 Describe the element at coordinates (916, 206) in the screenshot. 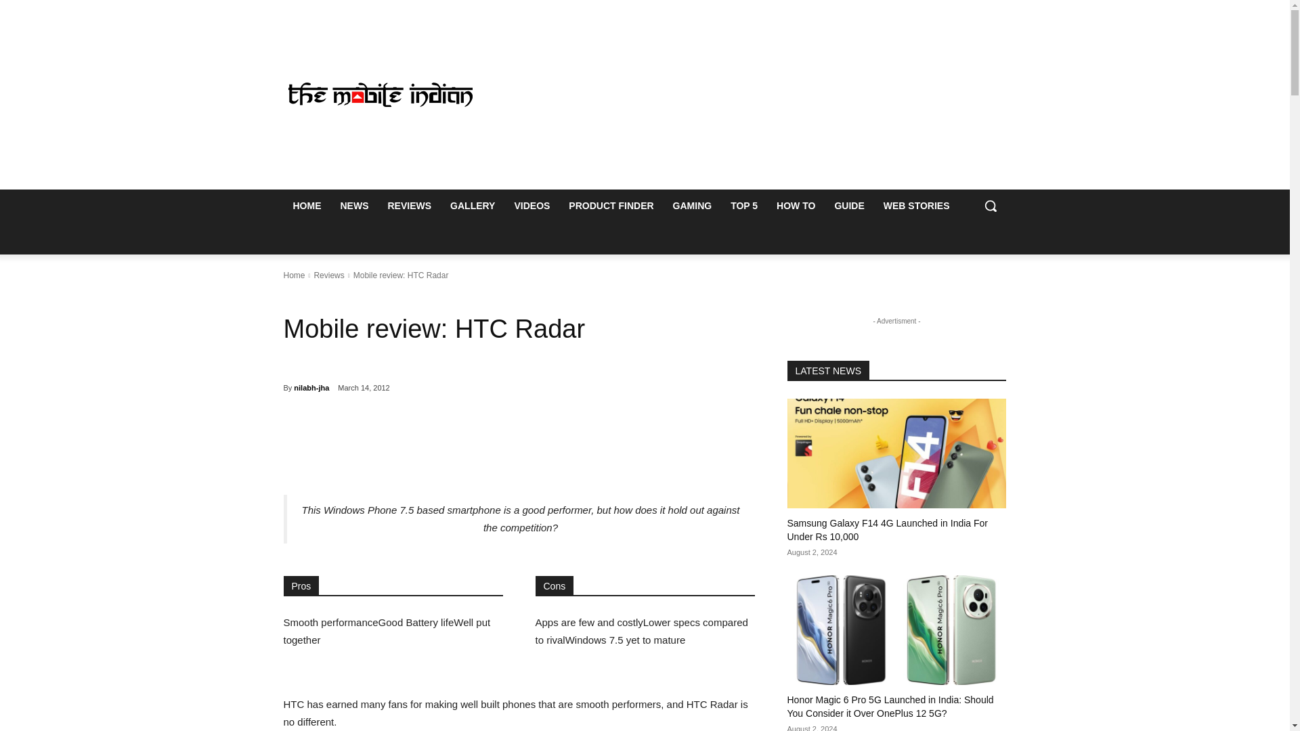

I see `WEB STORIES` at that location.